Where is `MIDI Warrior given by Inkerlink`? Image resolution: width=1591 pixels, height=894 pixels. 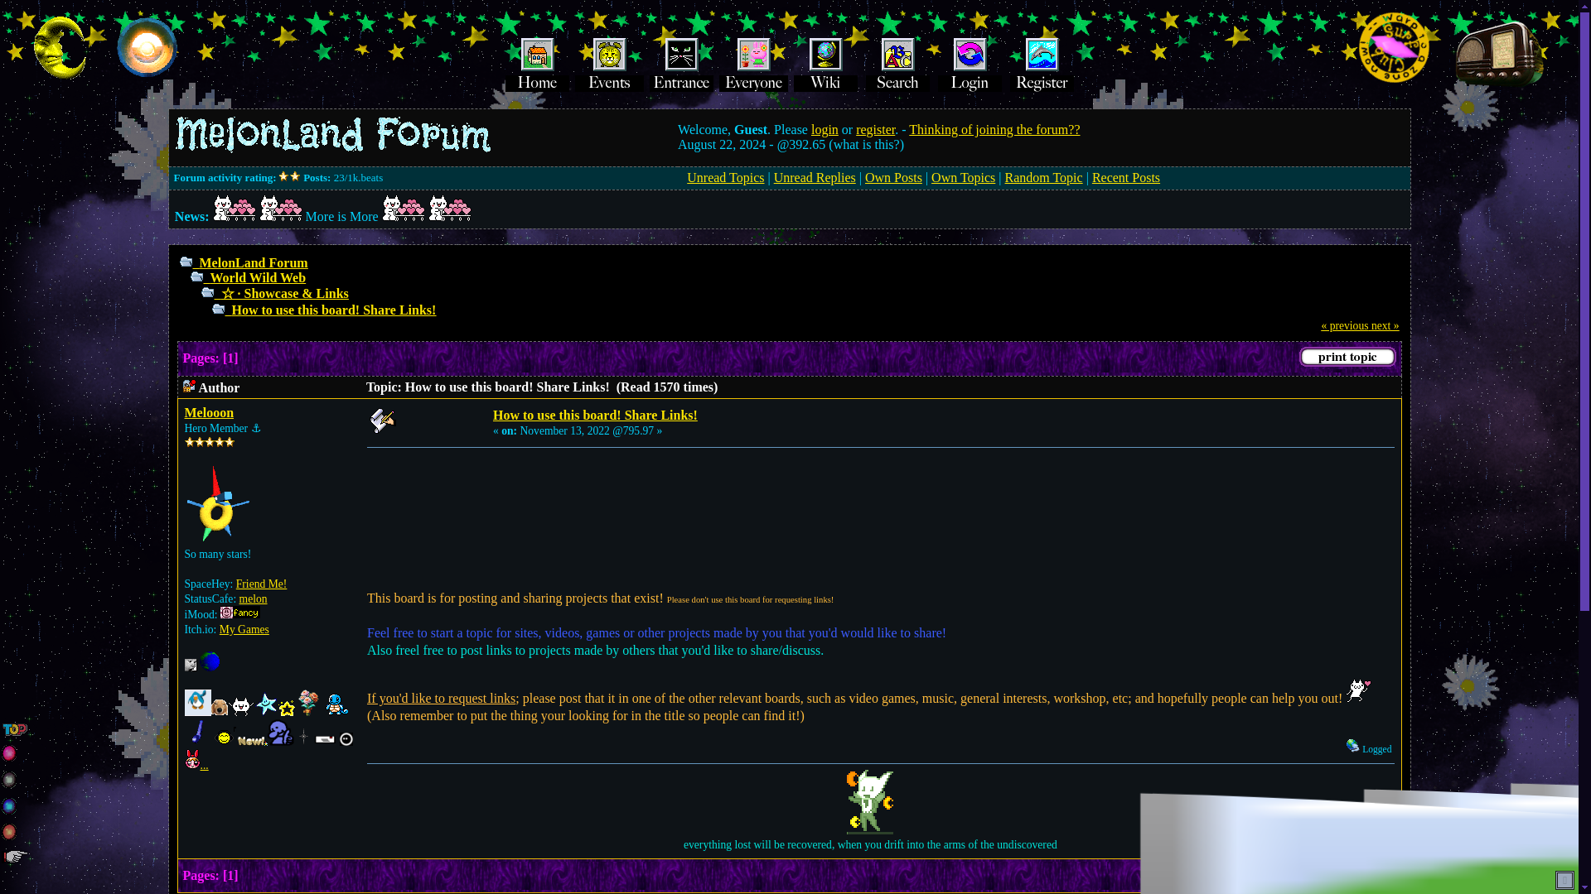
MIDI Warrior given by Inkerlink is located at coordinates (224, 735).